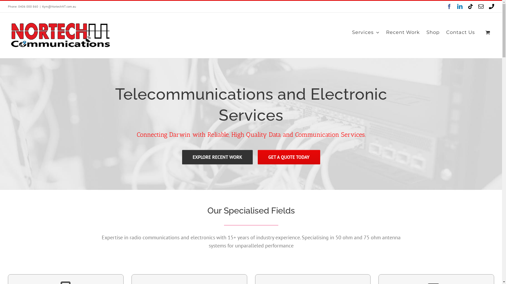  What do you see at coordinates (470, 7) in the screenshot?
I see `Tiktok` at bounding box center [470, 7].